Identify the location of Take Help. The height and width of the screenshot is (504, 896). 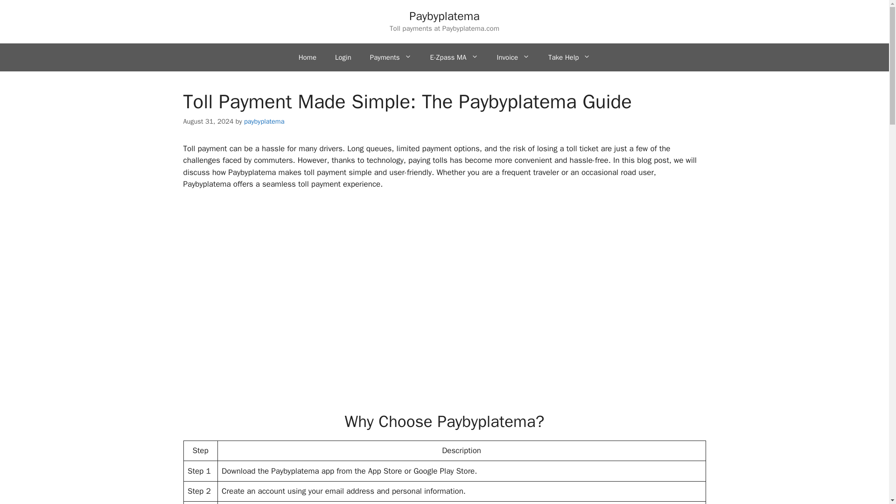
(569, 57).